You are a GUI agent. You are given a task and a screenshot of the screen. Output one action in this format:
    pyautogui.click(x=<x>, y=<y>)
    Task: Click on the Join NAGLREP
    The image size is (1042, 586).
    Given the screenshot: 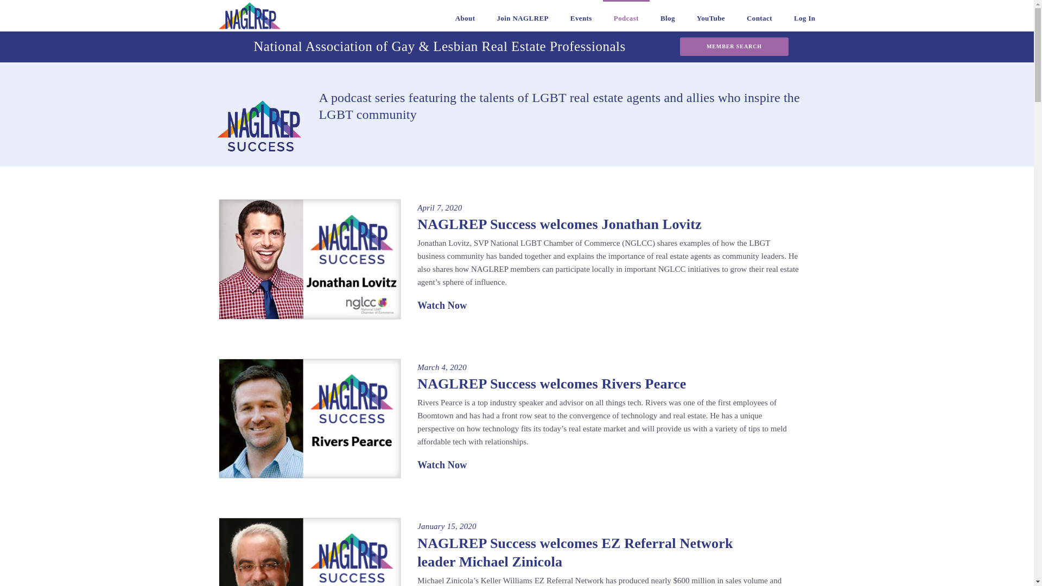 What is the action you would take?
    pyautogui.click(x=522, y=16)
    